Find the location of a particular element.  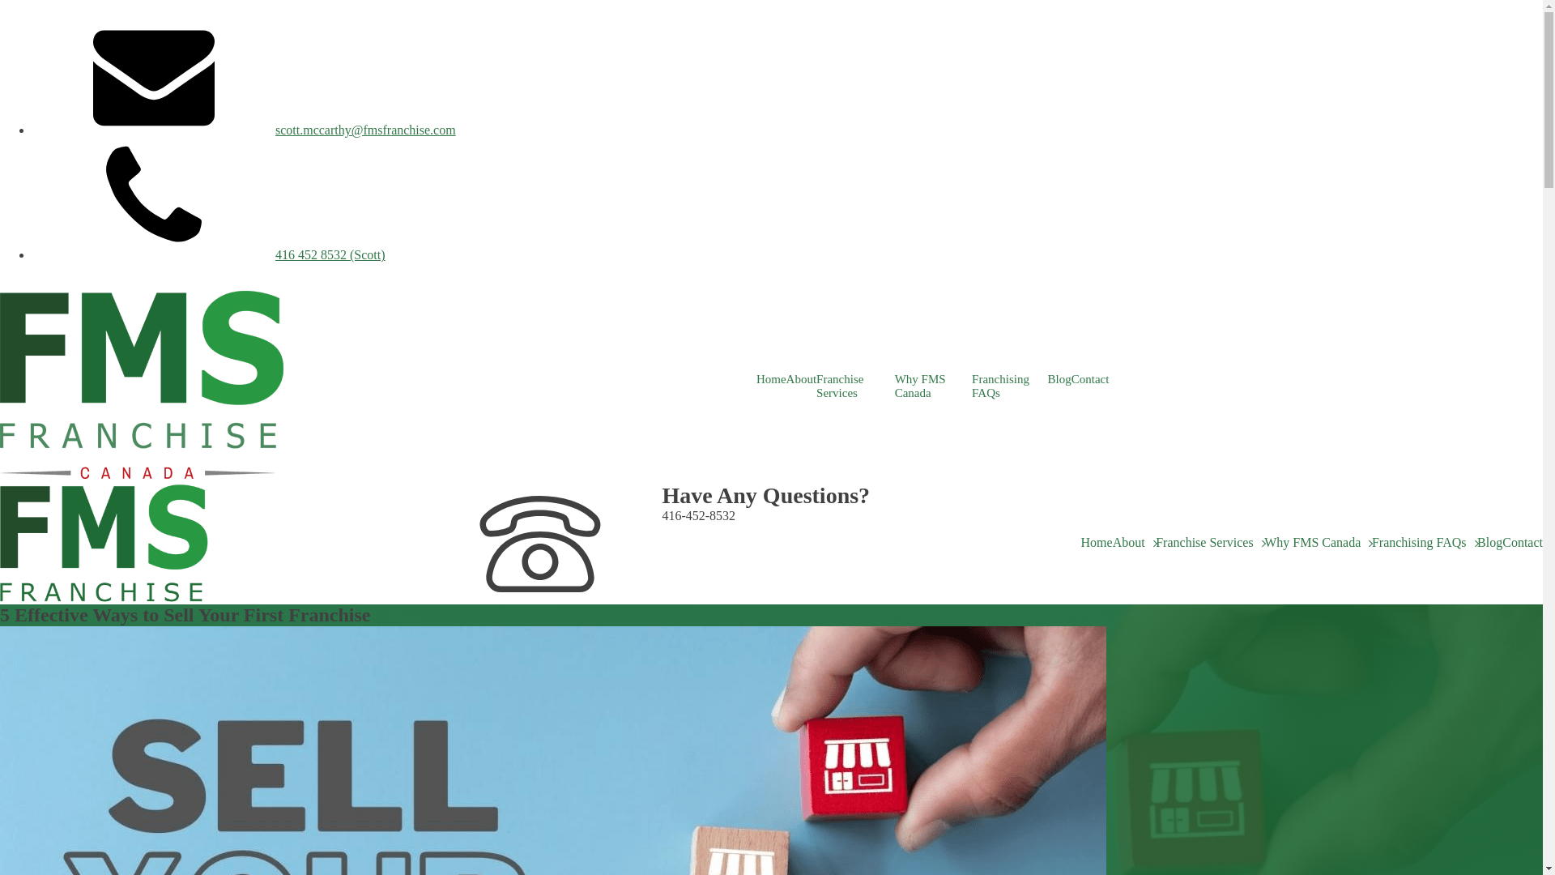

Blog is located at coordinates (1059, 379).